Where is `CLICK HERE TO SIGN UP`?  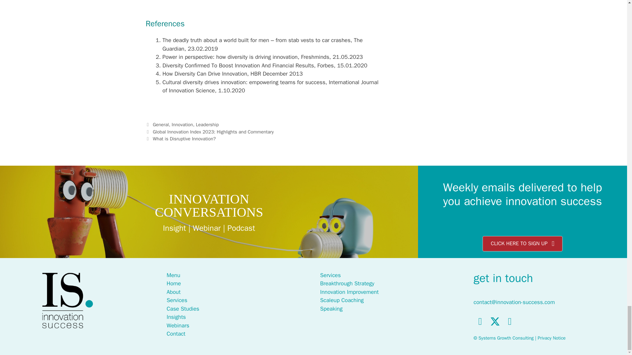
CLICK HERE TO SIGN UP is located at coordinates (522, 244).